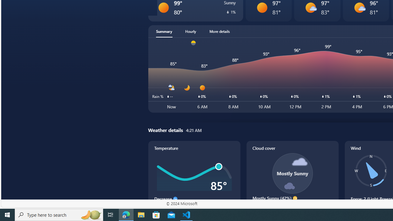 The image size is (393, 221). I want to click on Sunny, so click(262, 7).